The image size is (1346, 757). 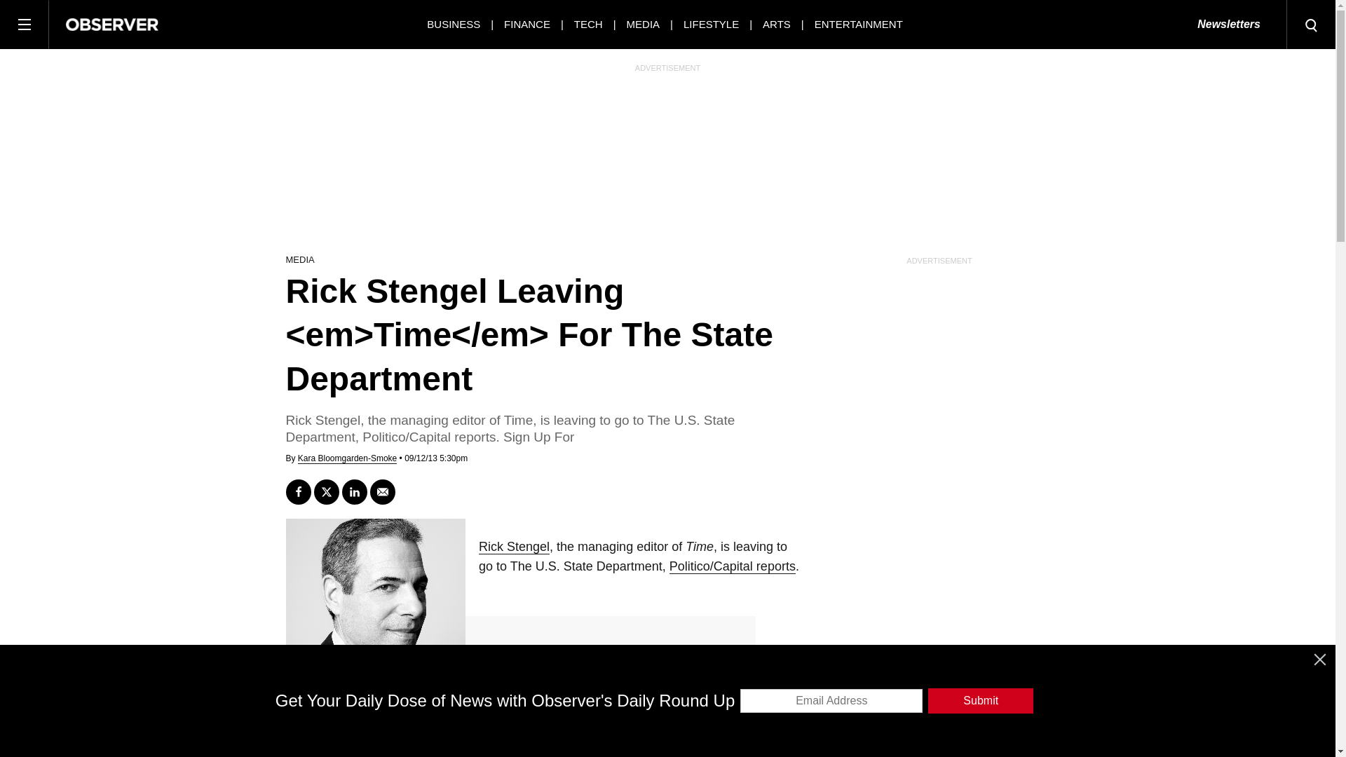 I want to click on Observer, so click(x=112, y=24).